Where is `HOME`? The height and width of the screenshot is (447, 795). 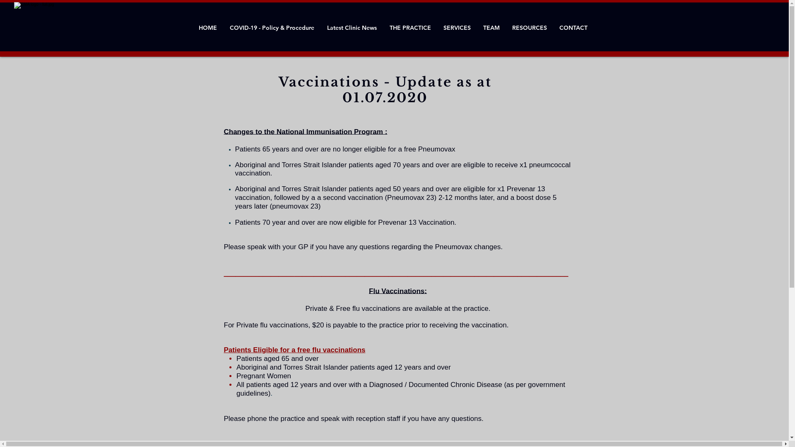
HOME is located at coordinates (209, 28).